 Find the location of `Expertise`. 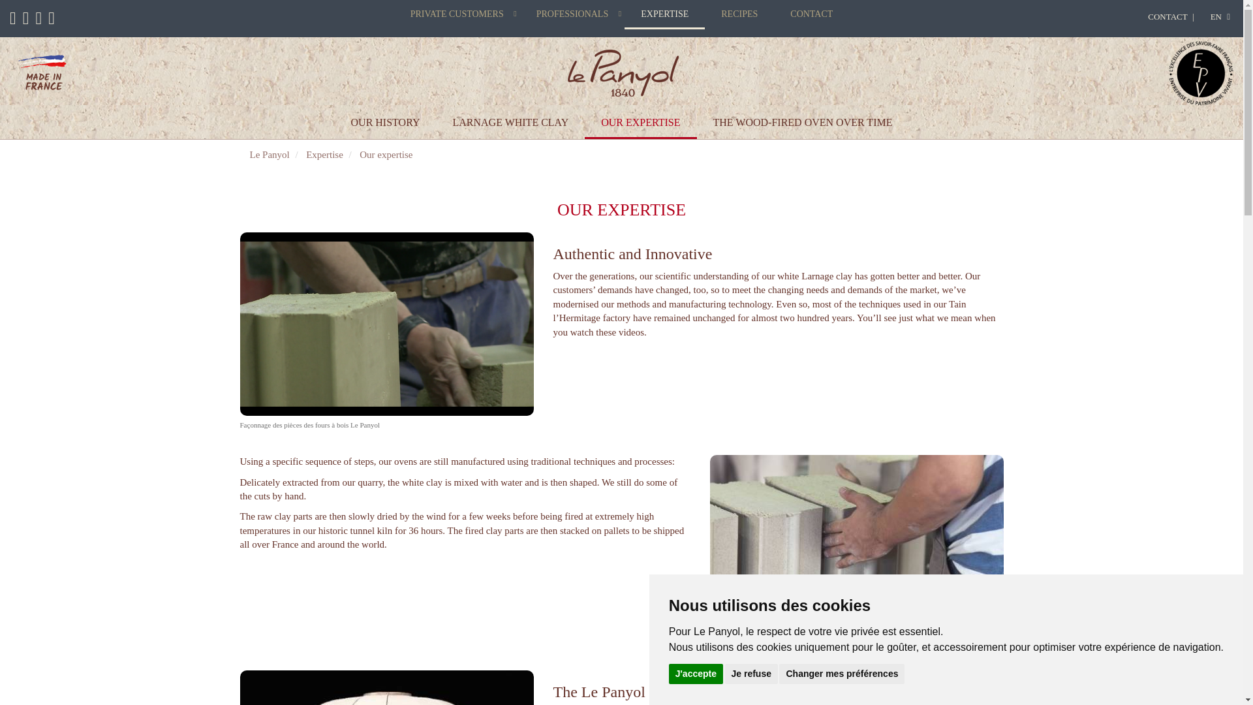

Expertise is located at coordinates (324, 154).